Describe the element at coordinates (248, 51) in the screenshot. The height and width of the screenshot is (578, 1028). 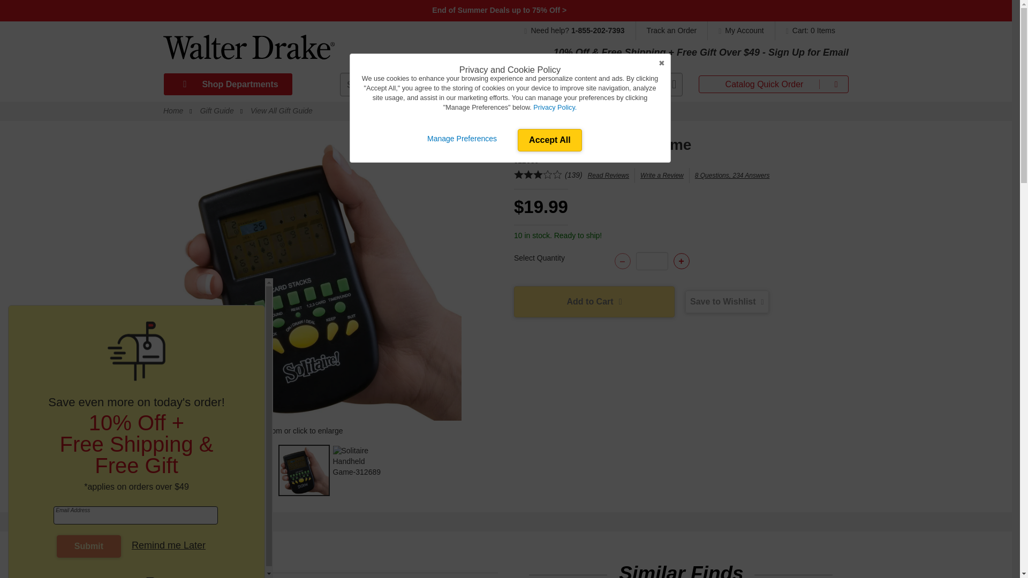
I see `Homepage Link` at that location.